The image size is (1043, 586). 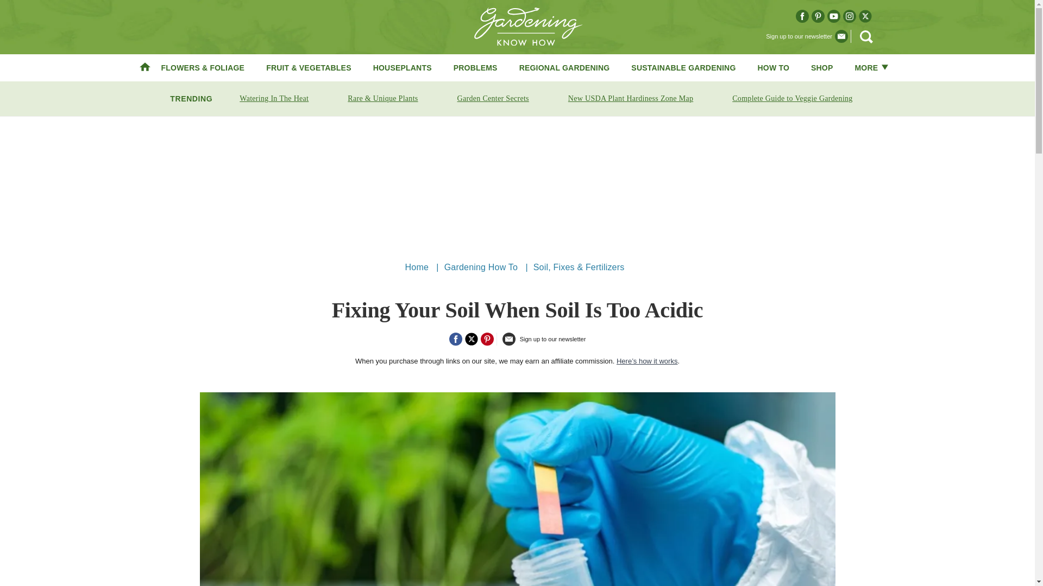 I want to click on HOUSEPLANTS, so click(x=402, y=67).